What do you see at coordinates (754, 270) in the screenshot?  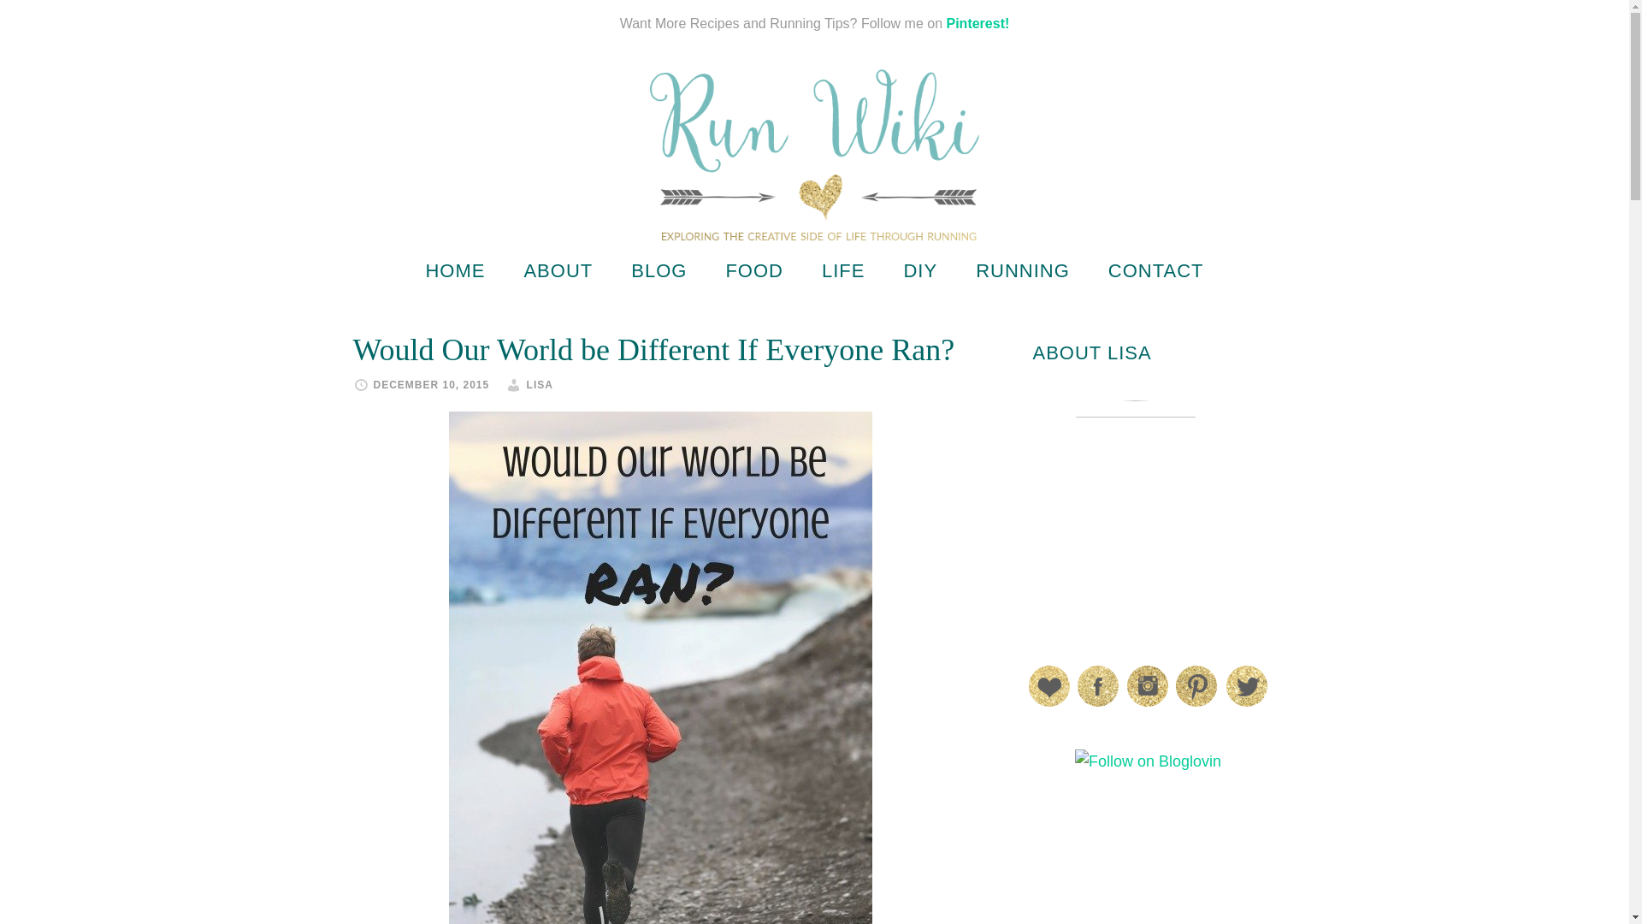 I see `FOOD` at bounding box center [754, 270].